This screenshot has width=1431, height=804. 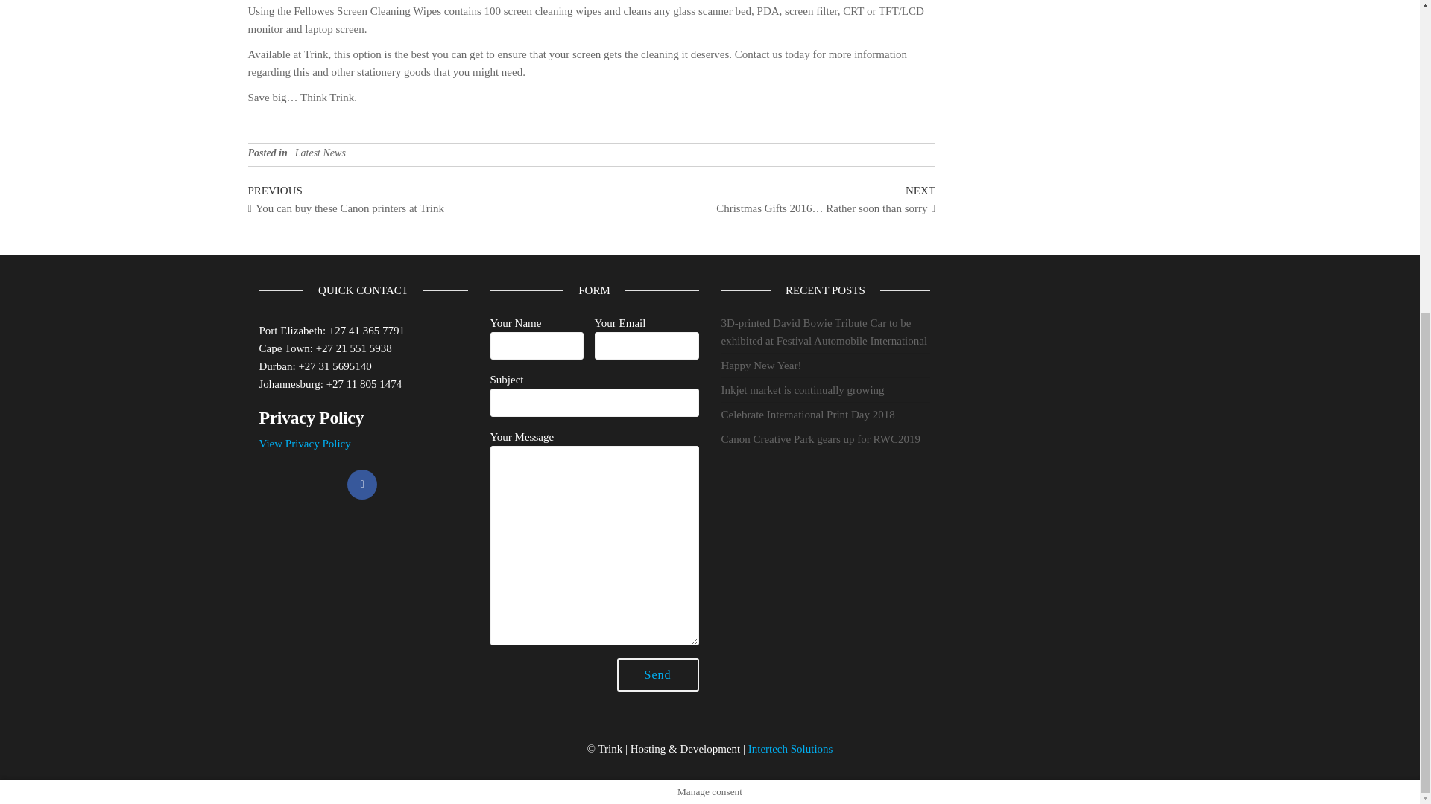 What do you see at coordinates (657, 674) in the screenshot?
I see `Send` at bounding box center [657, 674].